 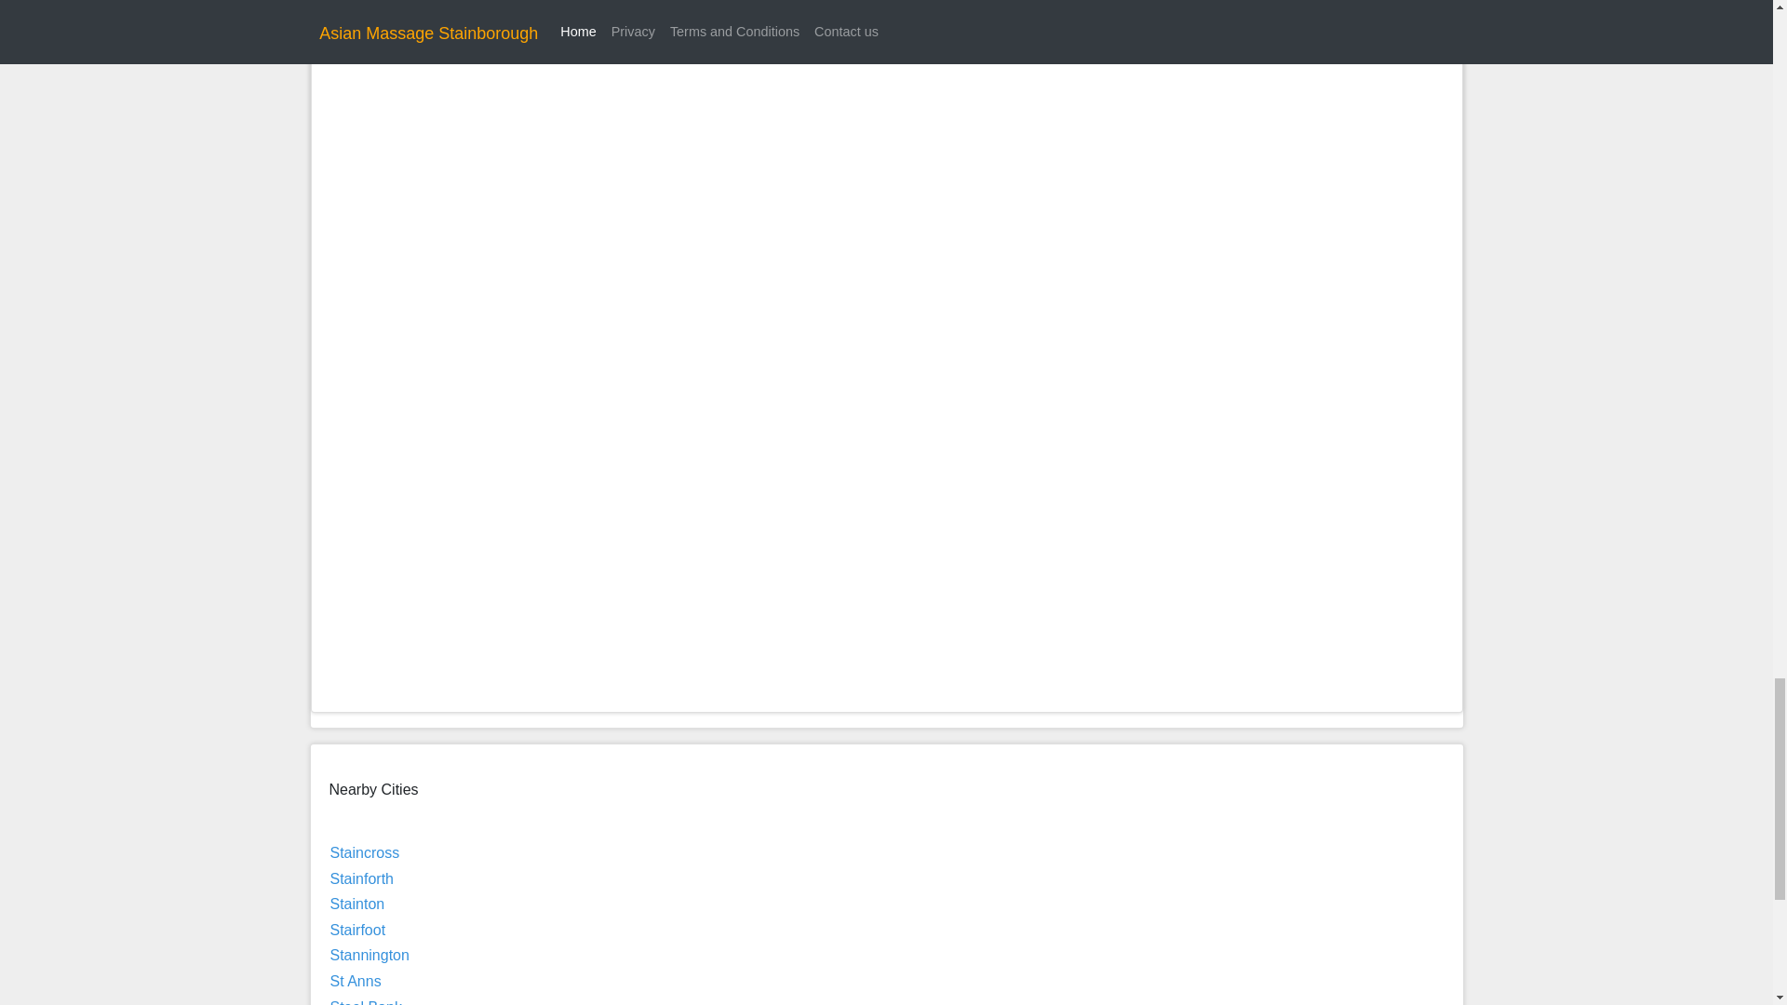 What do you see at coordinates (363, 852) in the screenshot?
I see `Staincross` at bounding box center [363, 852].